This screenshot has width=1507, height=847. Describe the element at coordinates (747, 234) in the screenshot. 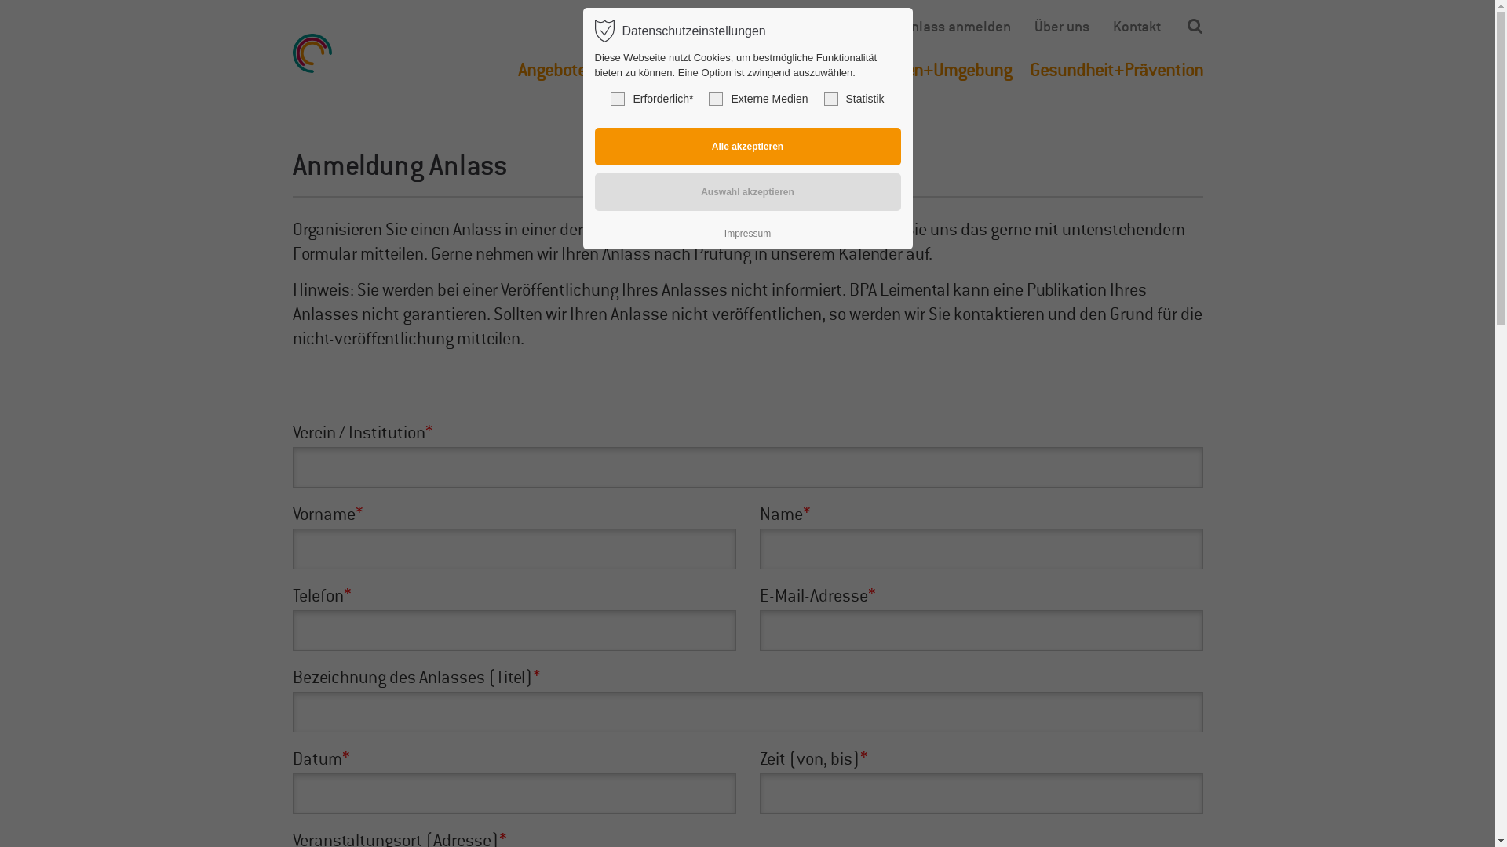

I see `Impressum` at that location.